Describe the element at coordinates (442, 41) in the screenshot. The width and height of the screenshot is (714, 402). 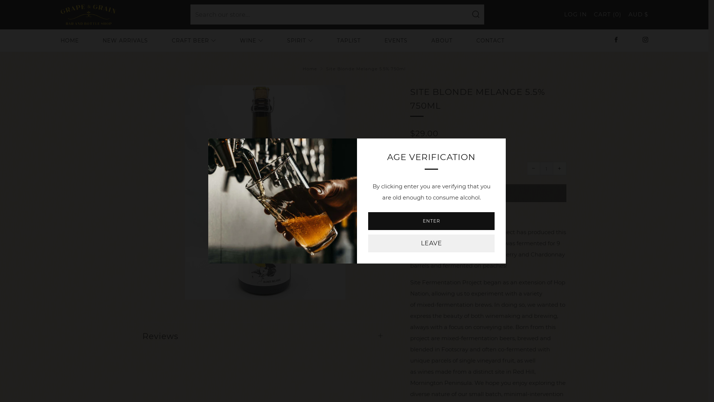
I see `ABOUT` at that location.